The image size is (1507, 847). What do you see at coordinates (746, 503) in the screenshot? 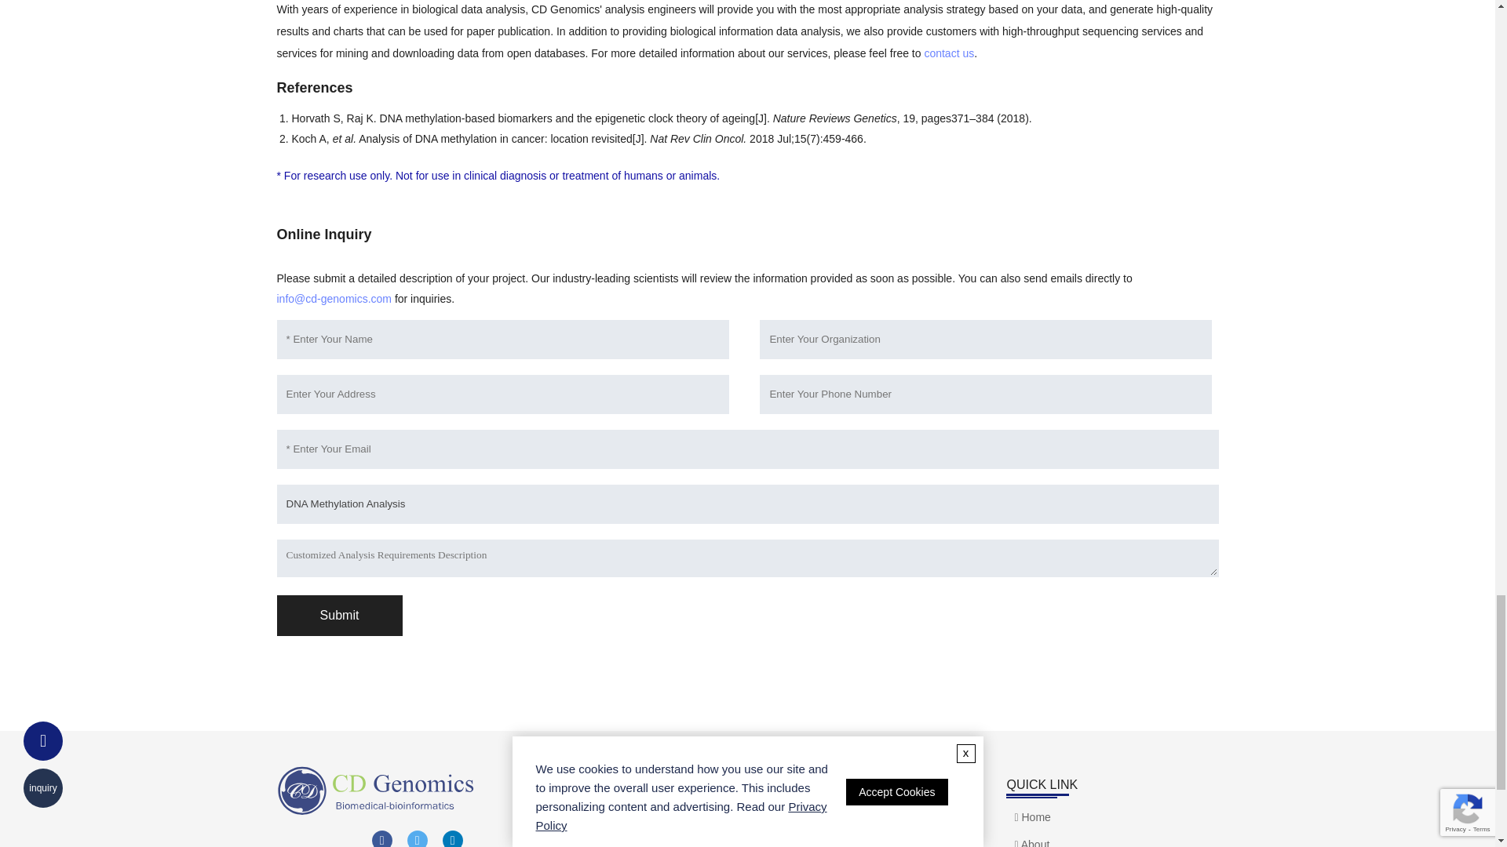
I see `DNA Methylation Analysis` at bounding box center [746, 503].